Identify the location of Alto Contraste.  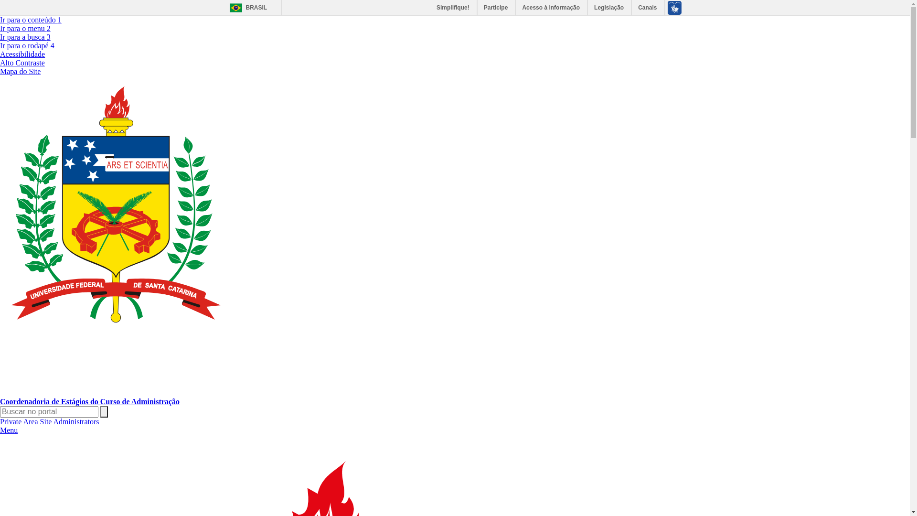
(22, 63).